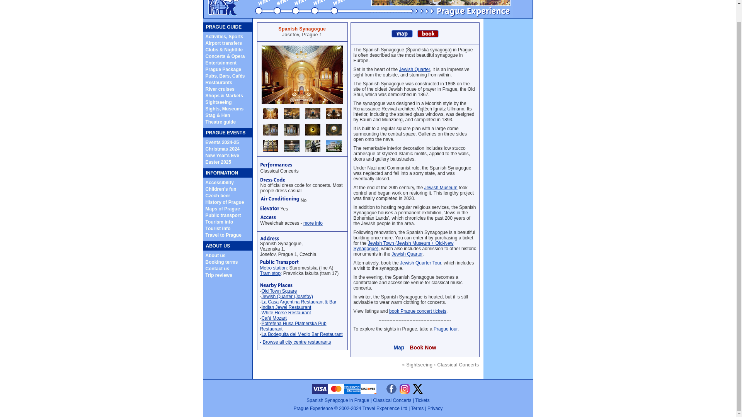 This screenshot has height=417, width=742. Describe the element at coordinates (222, 261) in the screenshot. I see `Booking terms` at that location.